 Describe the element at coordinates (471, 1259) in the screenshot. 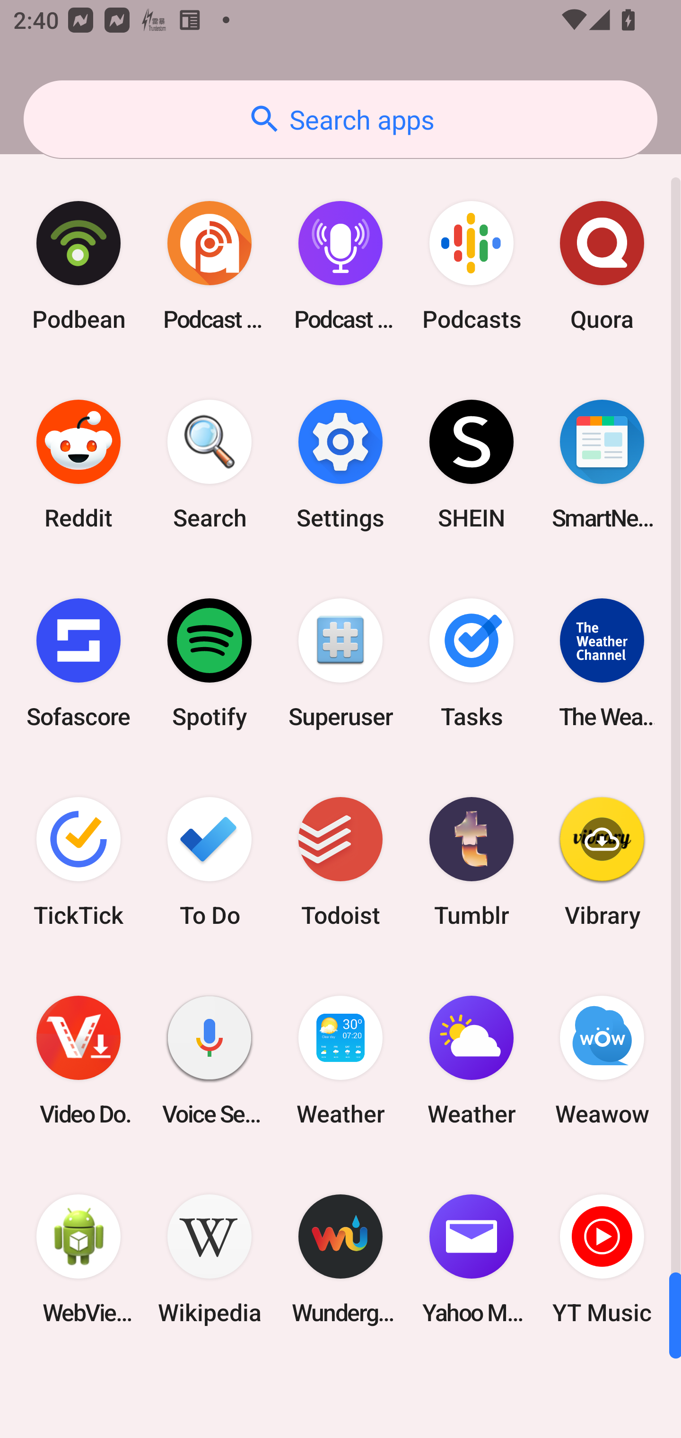

I see `Yahoo Mail` at that location.